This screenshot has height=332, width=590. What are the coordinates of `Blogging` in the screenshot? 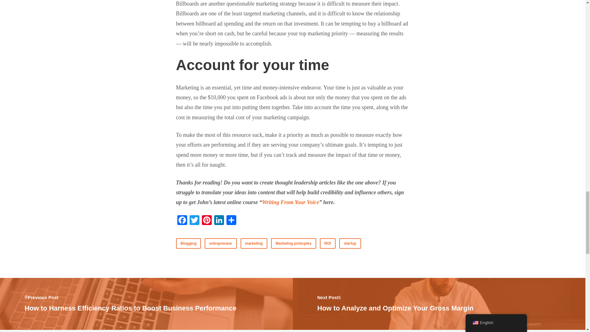 It's located at (188, 243).